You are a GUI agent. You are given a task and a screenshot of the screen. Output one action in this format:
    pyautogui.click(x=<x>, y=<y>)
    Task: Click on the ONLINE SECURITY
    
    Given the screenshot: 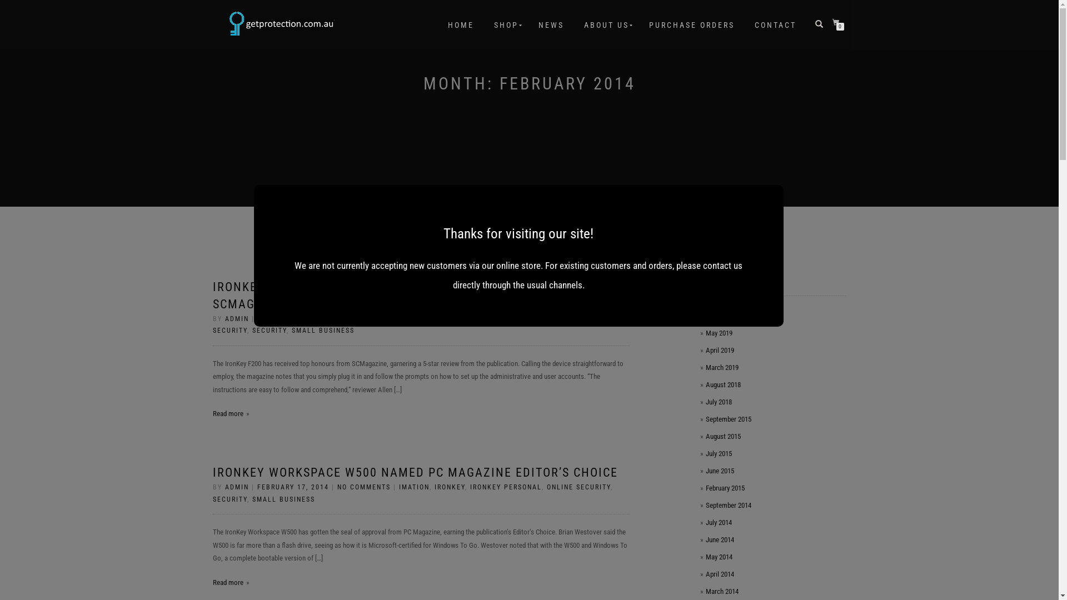 What is the action you would take?
    pyautogui.click(x=408, y=325)
    